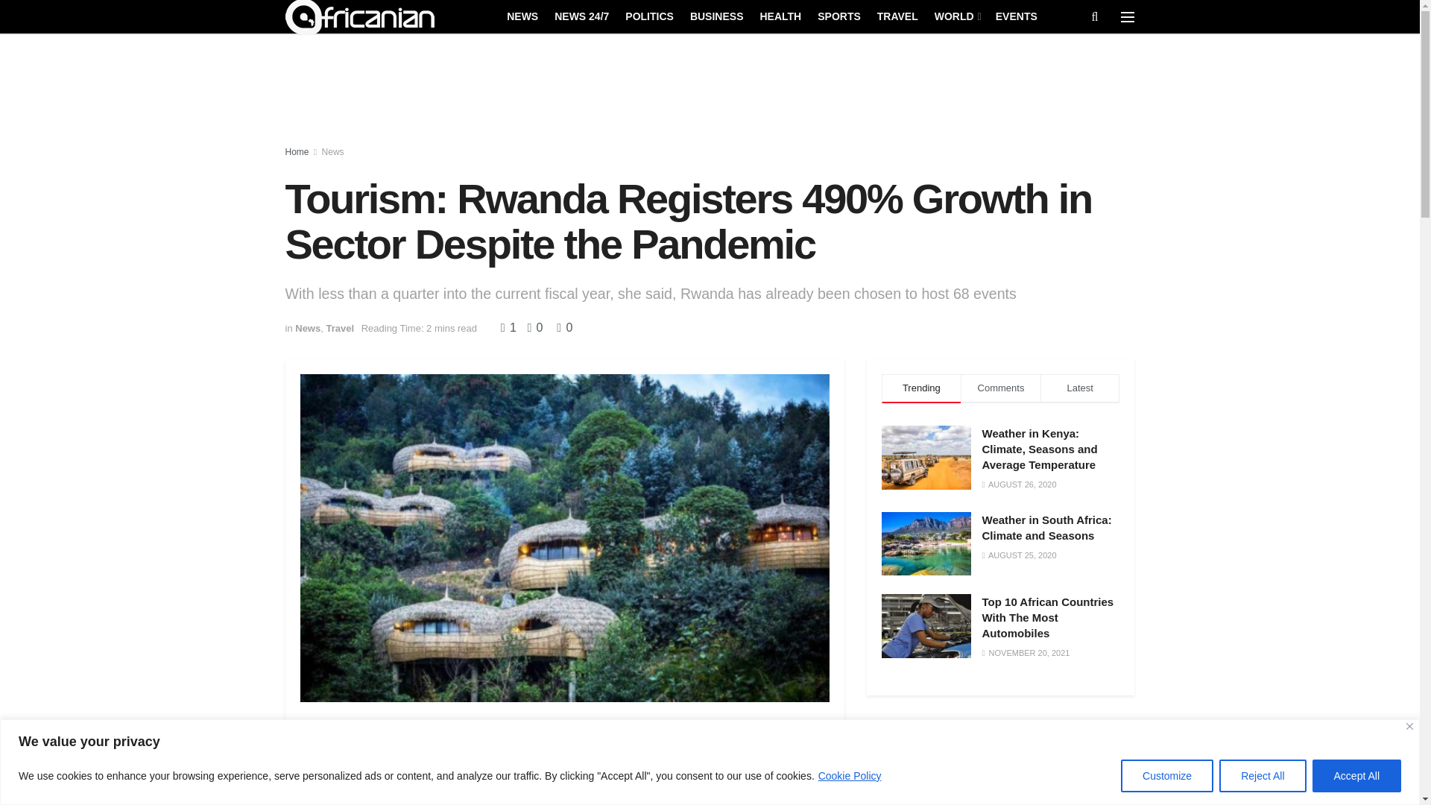 The image size is (1431, 805). Describe the element at coordinates (1167, 775) in the screenshot. I see `Customize` at that location.